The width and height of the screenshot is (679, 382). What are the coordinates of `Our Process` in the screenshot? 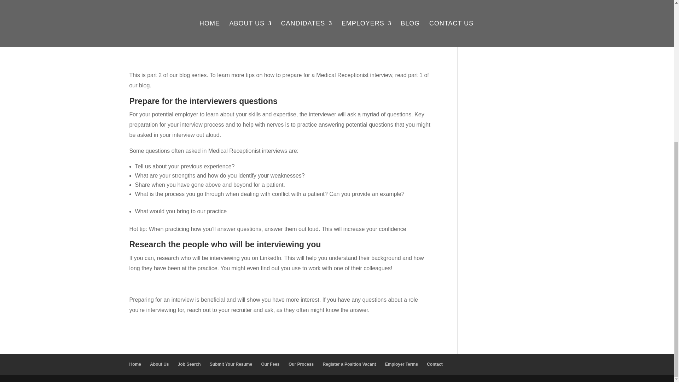 It's located at (301, 364).